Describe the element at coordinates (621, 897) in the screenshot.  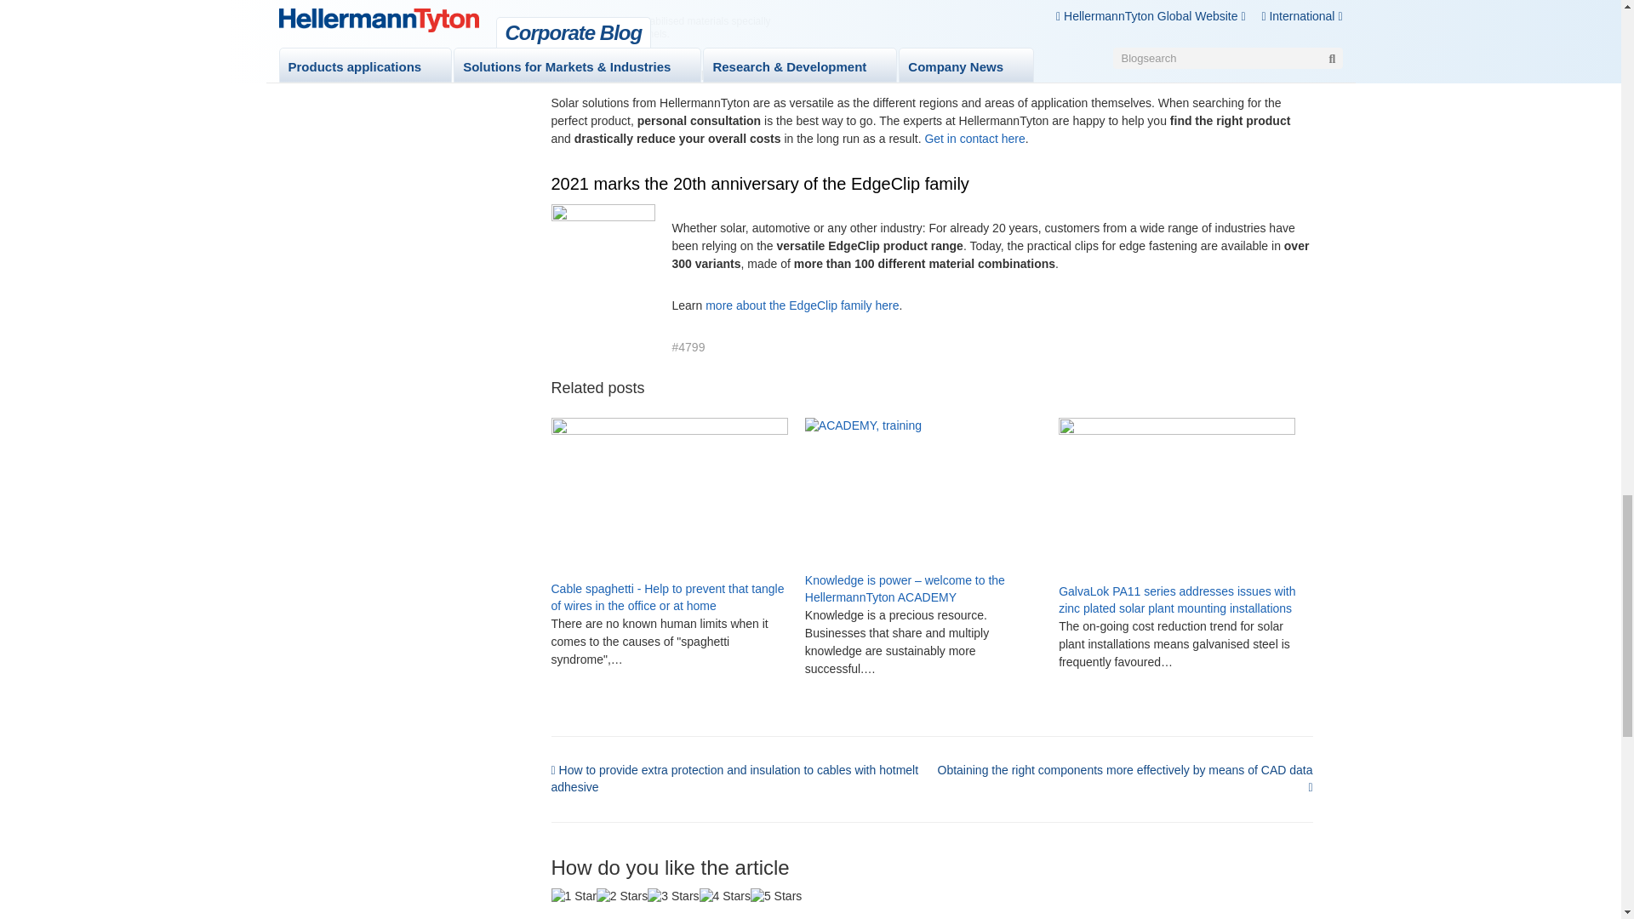
I see `2 Stars` at that location.